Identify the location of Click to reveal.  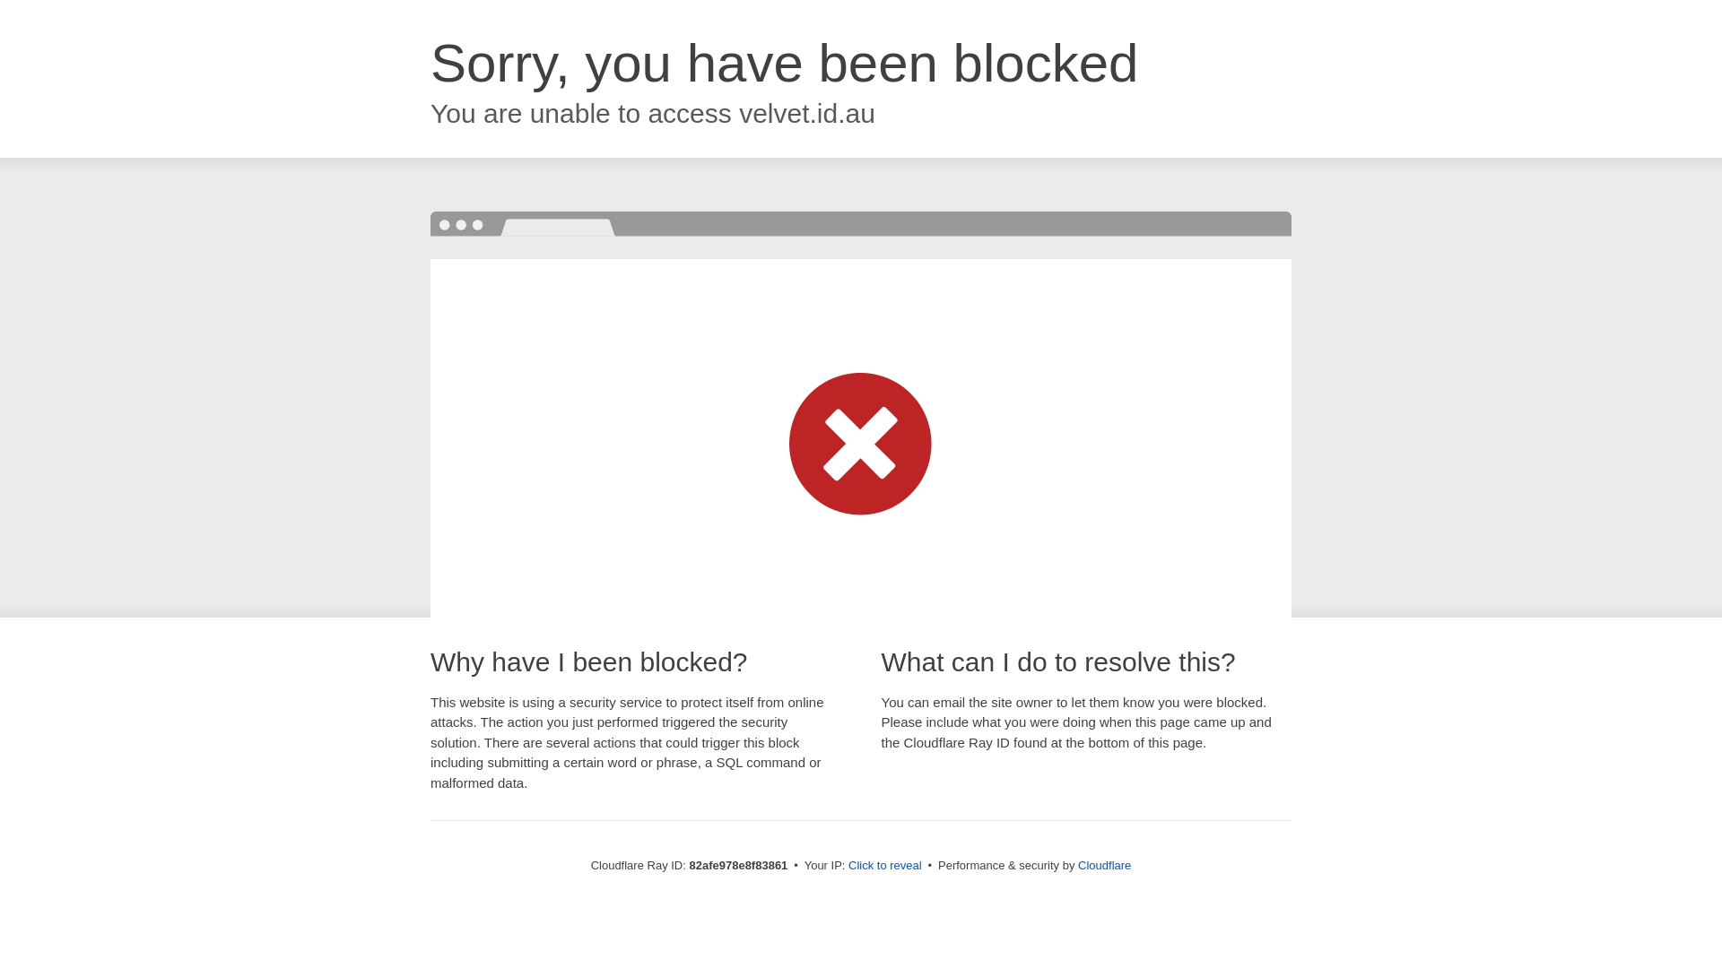
(885, 866).